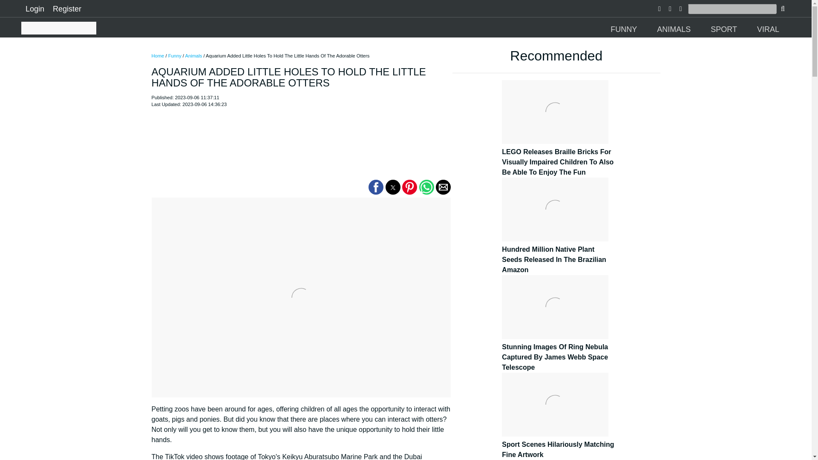  Describe the element at coordinates (35, 9) in the screenshot. I see `Login` at that location.